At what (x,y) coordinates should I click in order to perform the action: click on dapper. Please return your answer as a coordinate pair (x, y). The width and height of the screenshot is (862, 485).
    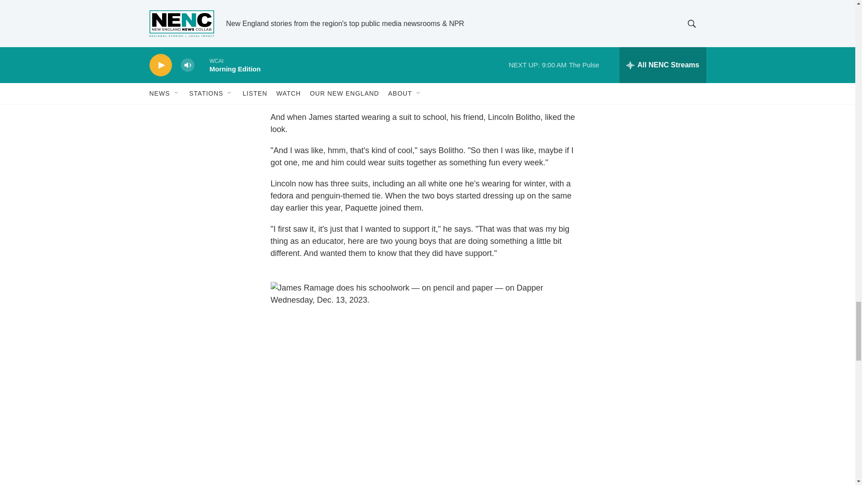
    Looking at the image, I should click on (563, 64).